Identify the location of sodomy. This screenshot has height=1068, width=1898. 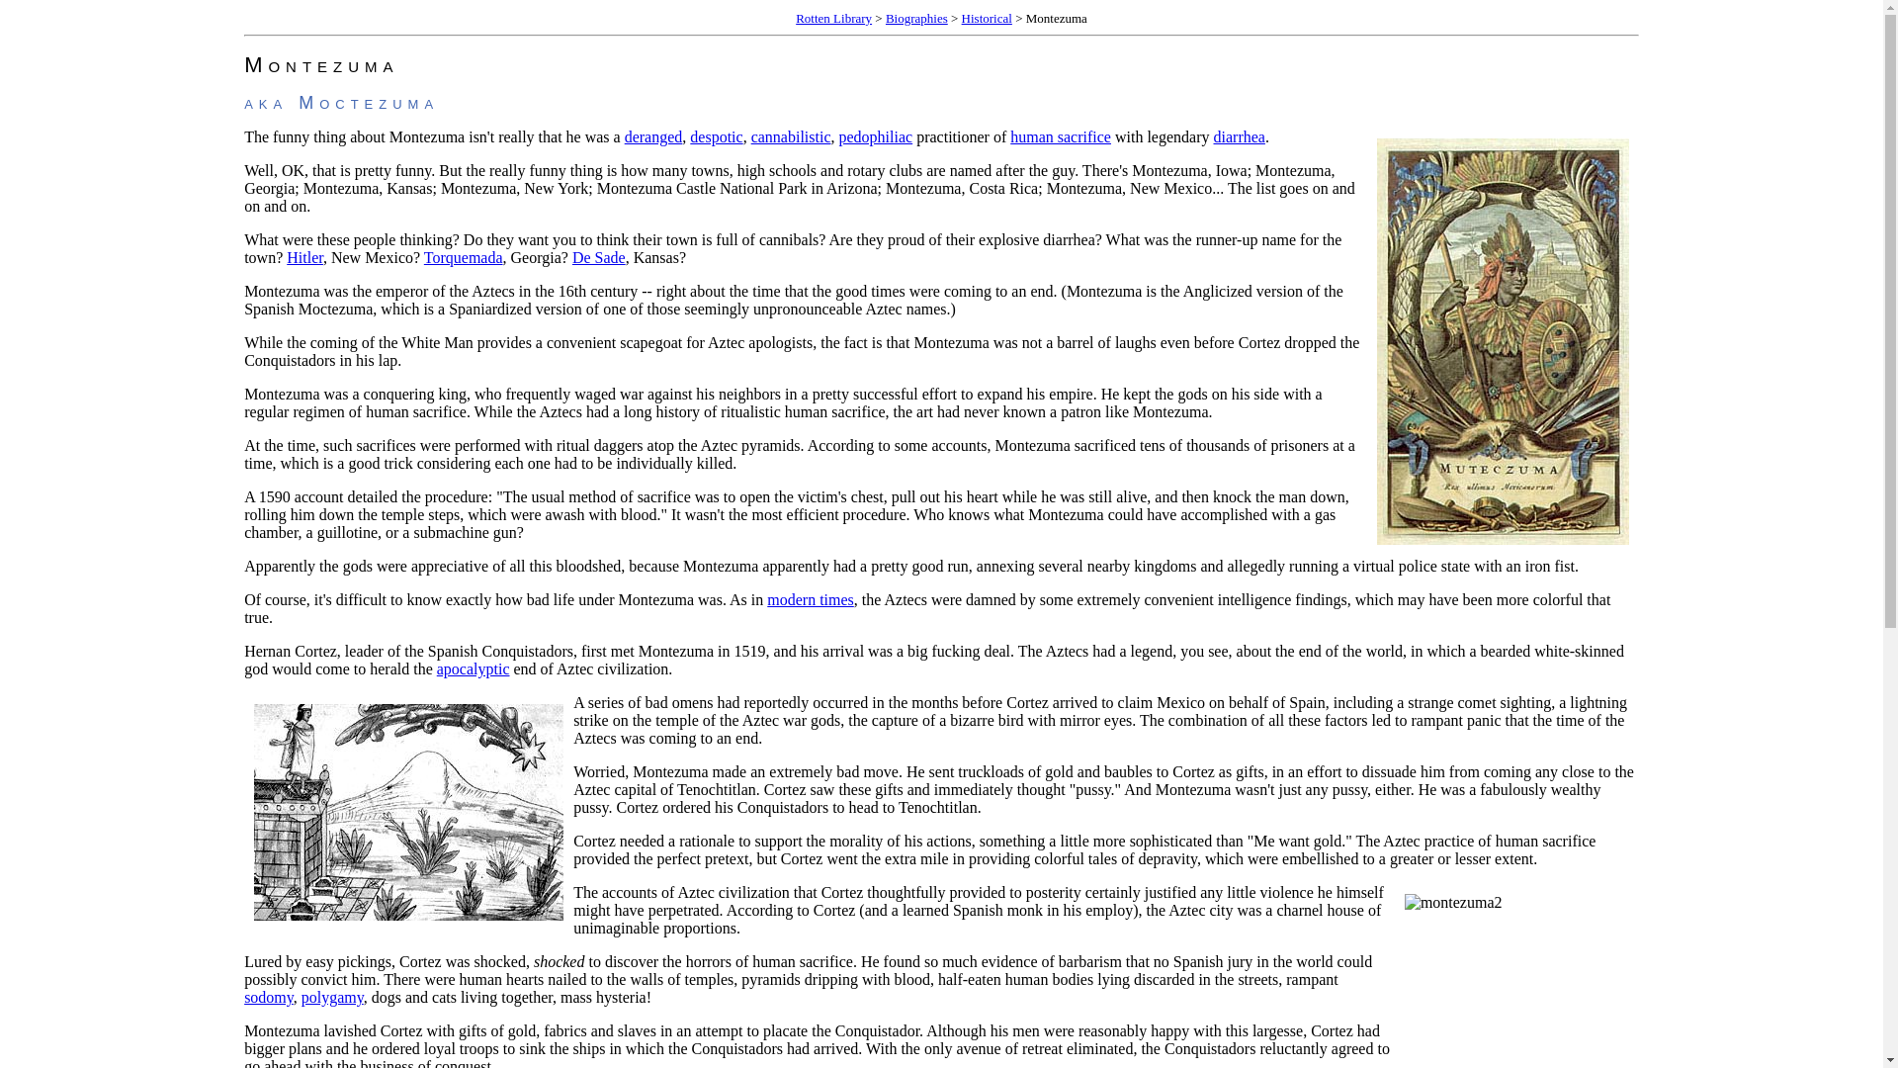
(269, 997).